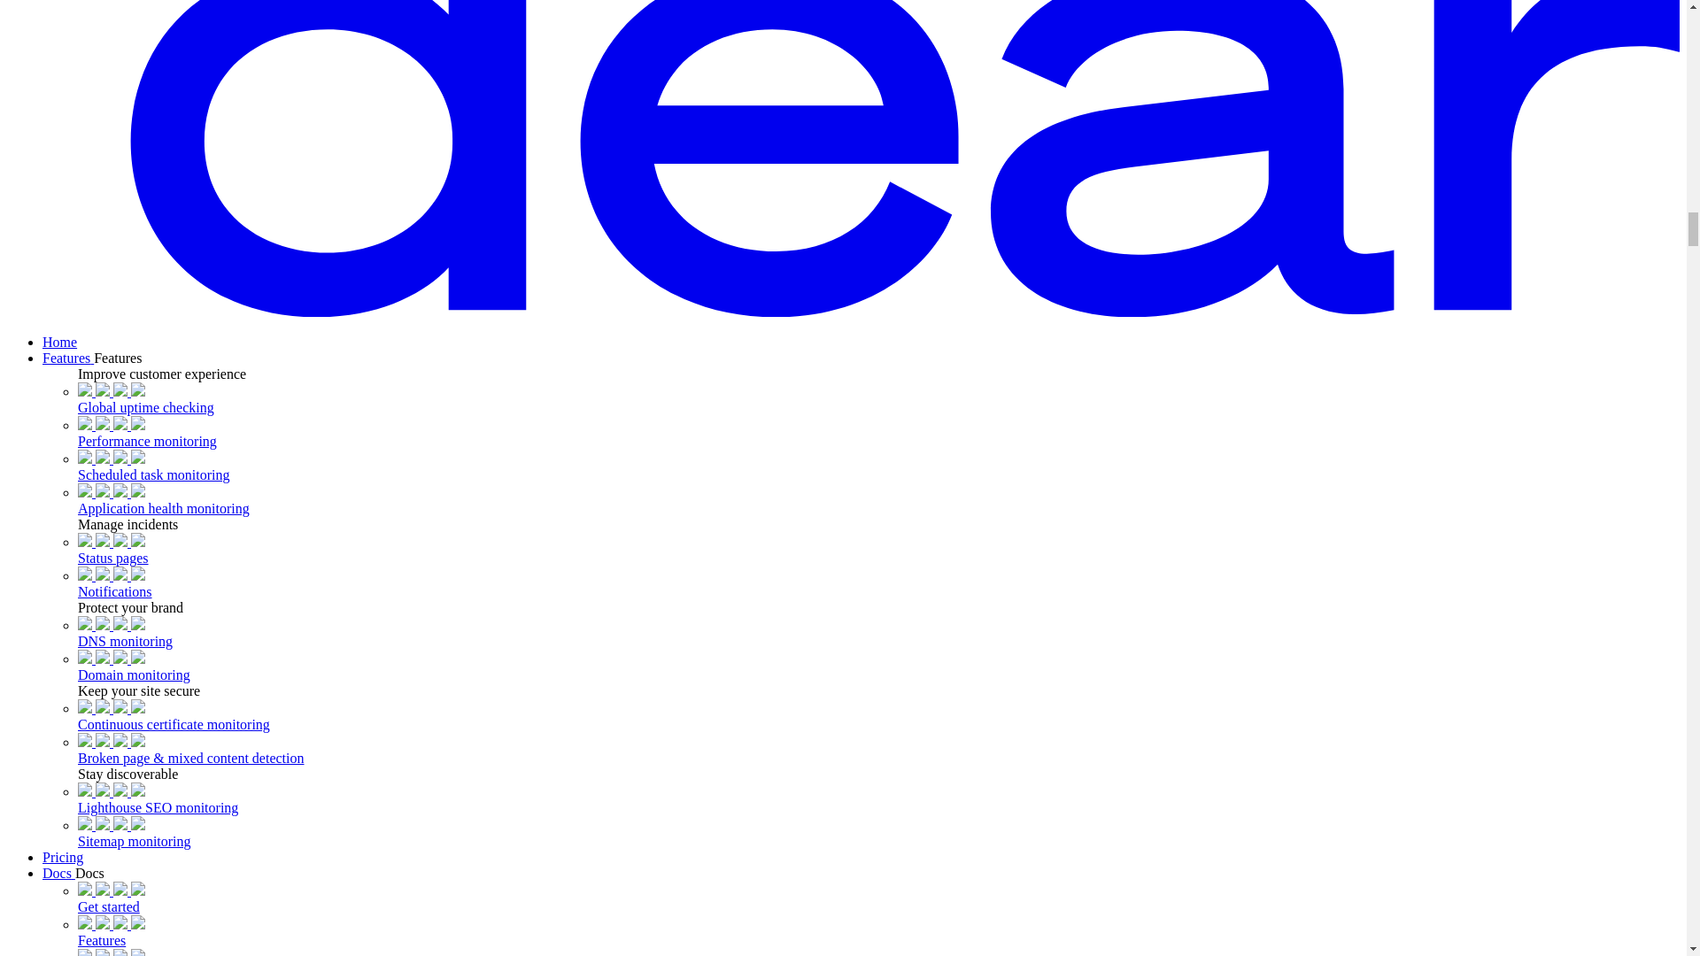 Image resolution: width=1700 pixels, height=956 pixels. I want to click on Pricing, so click(63, 857).